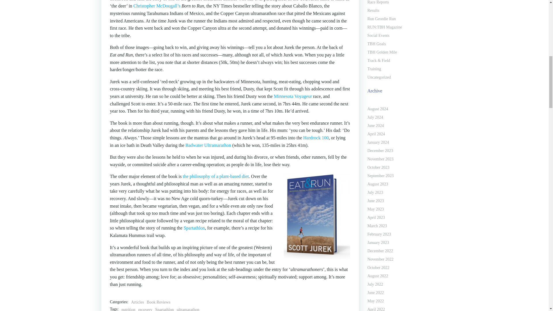 The width and height of the screenshot is (553, 311). Describe the element at coordinates (293, 96) in the screenshot. I see `Minnesota Voyageur` at that location.